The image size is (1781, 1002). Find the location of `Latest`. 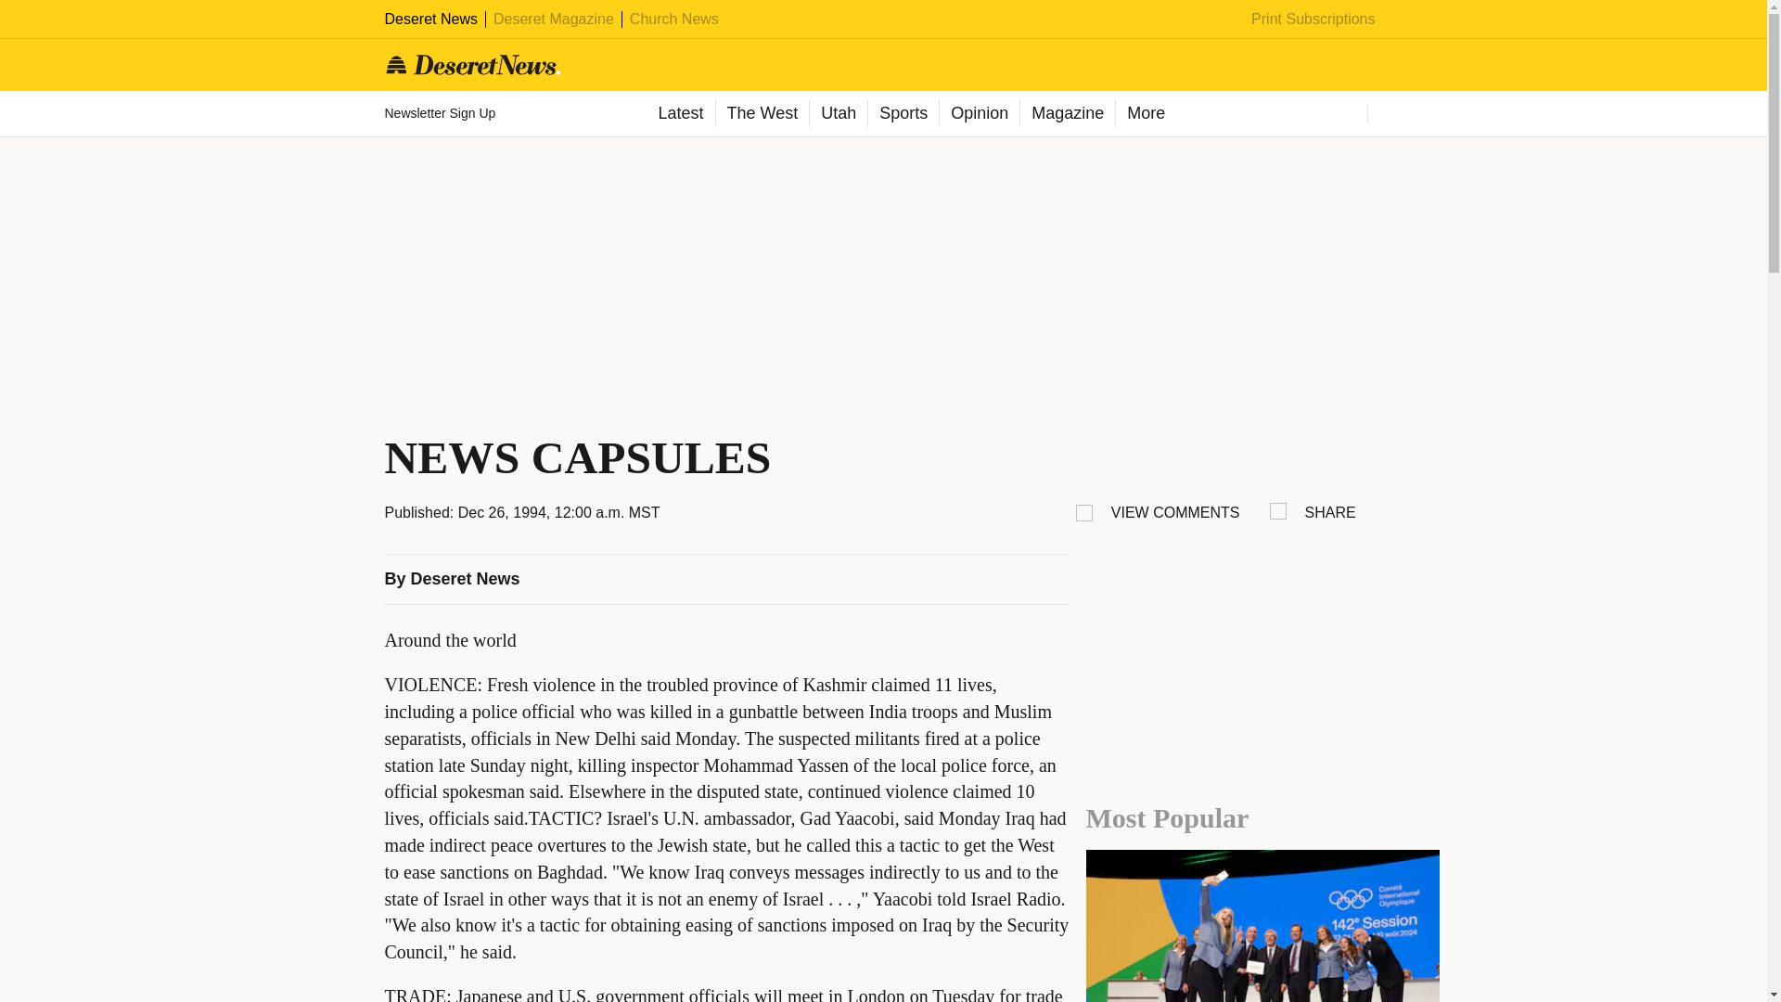

Latest is located at coordinates (679, 113).